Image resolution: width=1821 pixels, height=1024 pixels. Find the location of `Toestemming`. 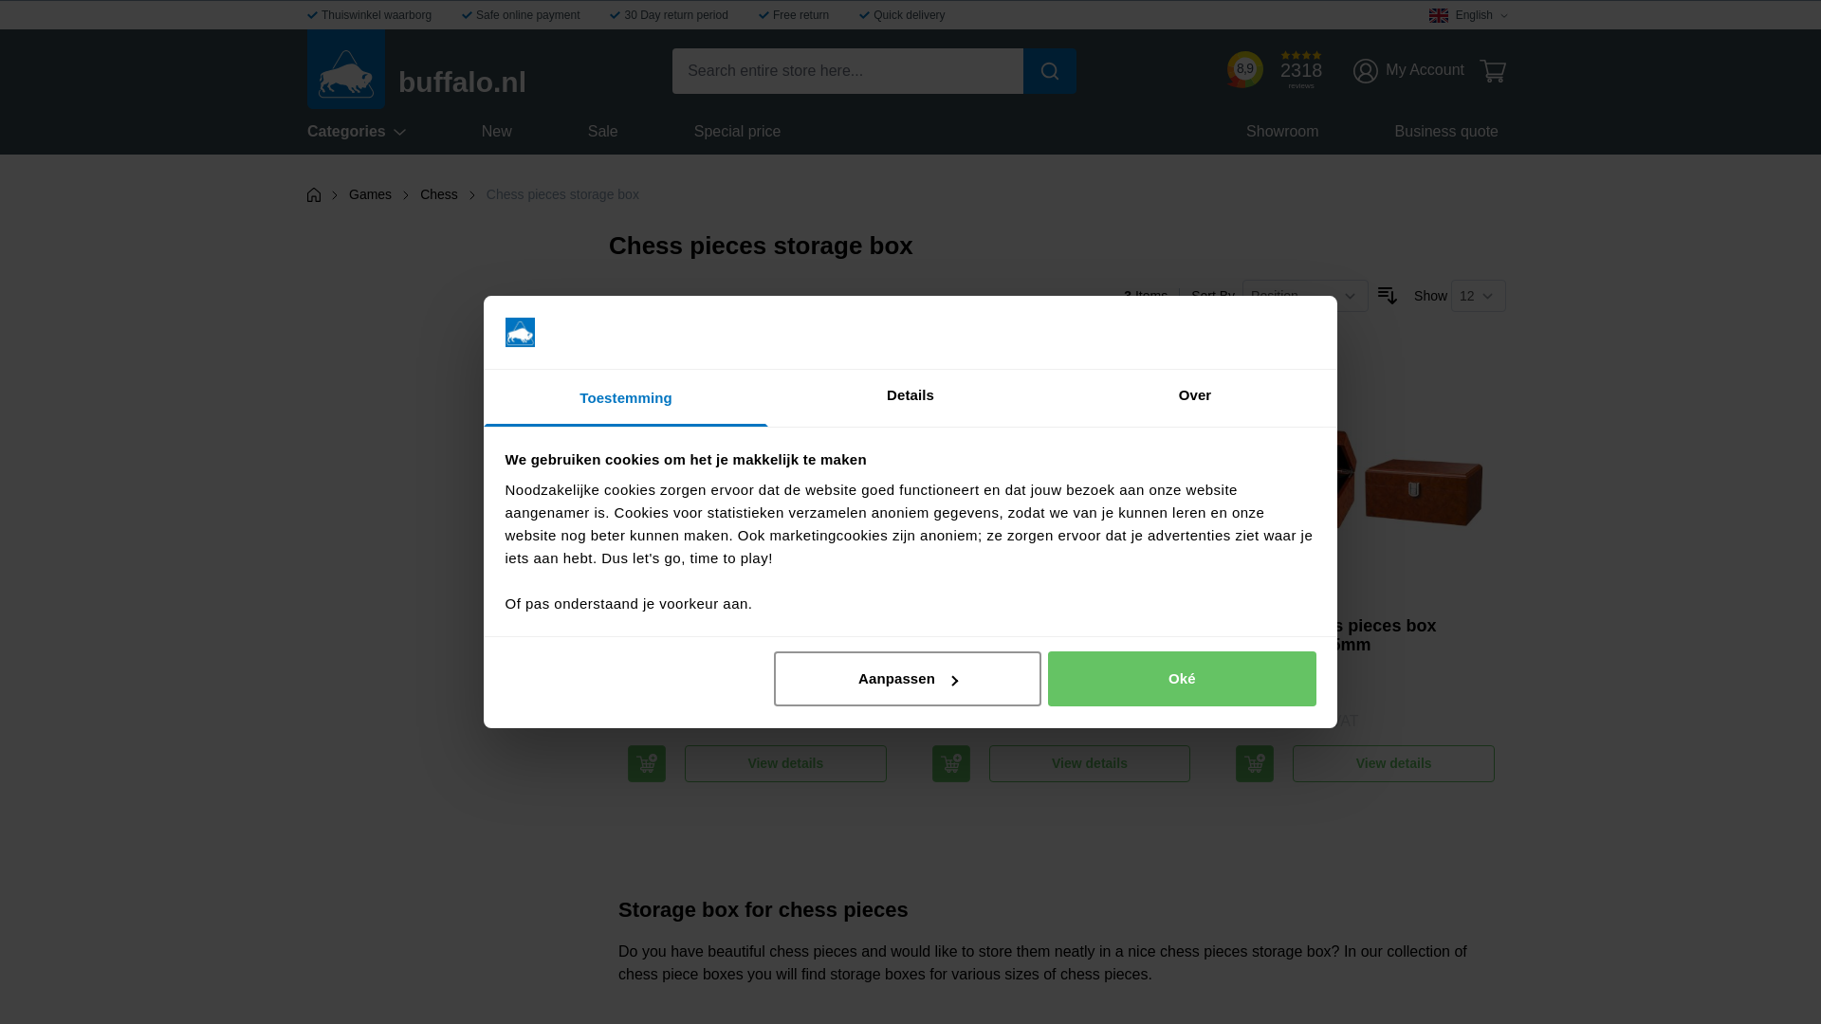

Toestemming is located at coordinates (626, 398).